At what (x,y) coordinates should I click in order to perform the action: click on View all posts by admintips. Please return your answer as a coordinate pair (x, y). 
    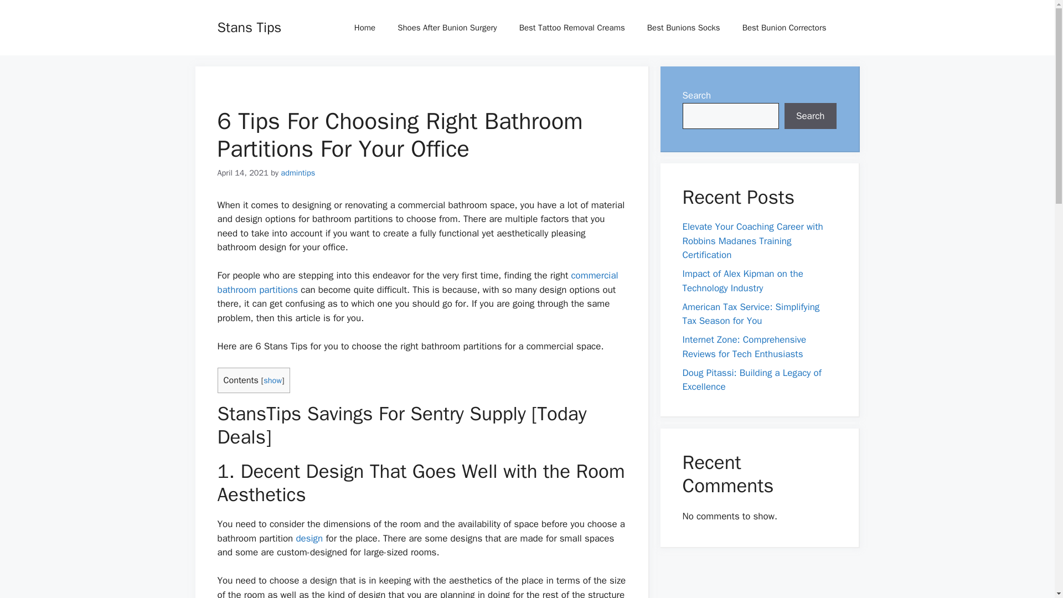
    Looking at the image, I should click on (297, 173).